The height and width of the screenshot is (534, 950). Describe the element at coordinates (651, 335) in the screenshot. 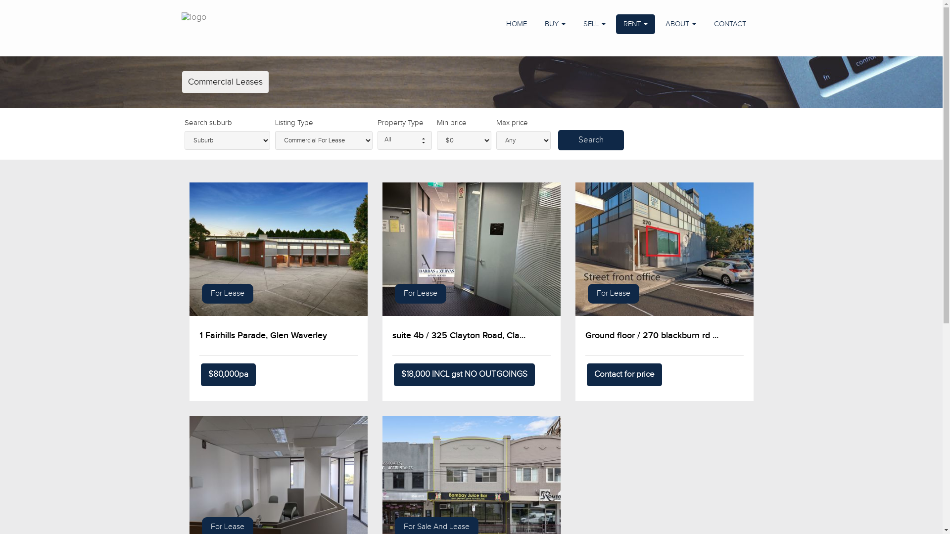

I see `Ground floor / 270 blackburn rd ...` at that location.